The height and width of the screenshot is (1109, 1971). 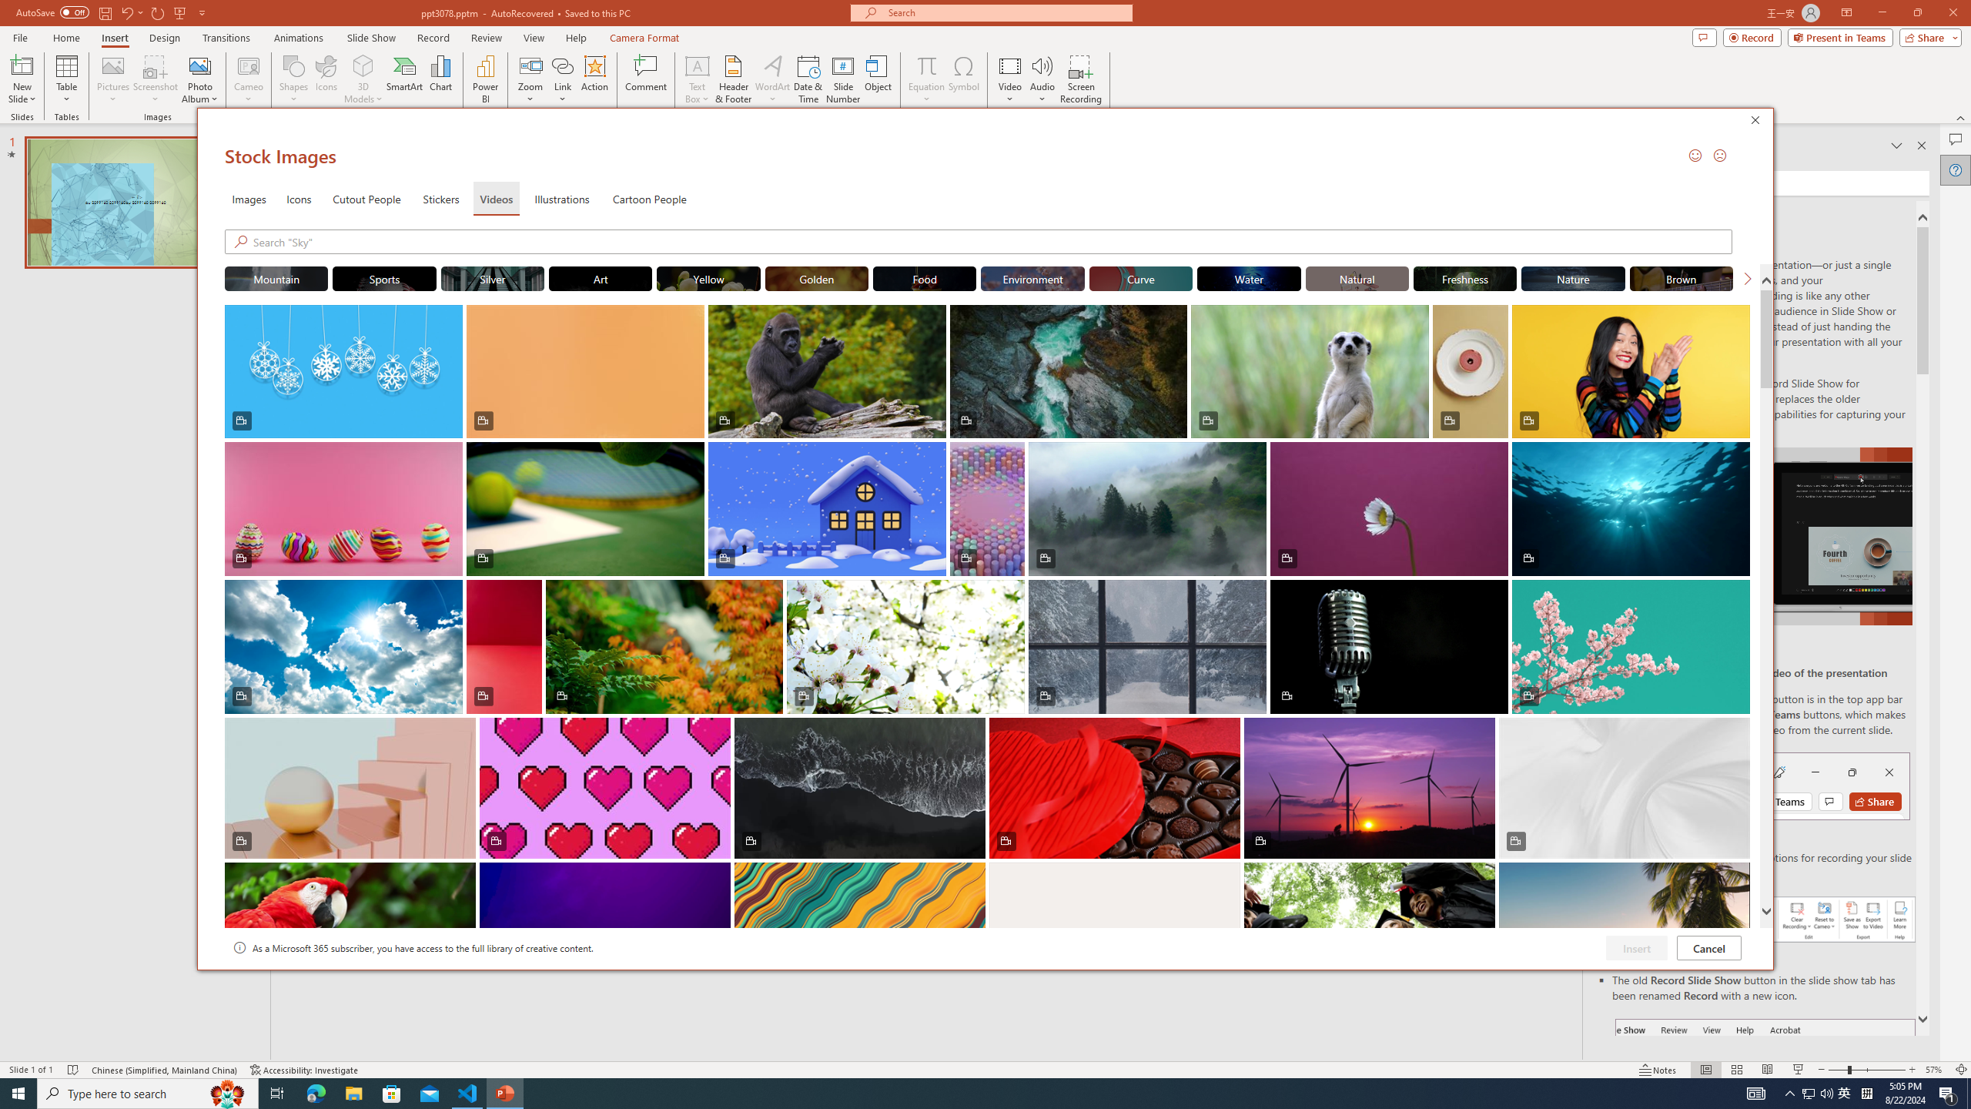 What do you see at coordinates (963, 79) in the screenshot?
I see `Symbol...` at bounding box center [963, 79].